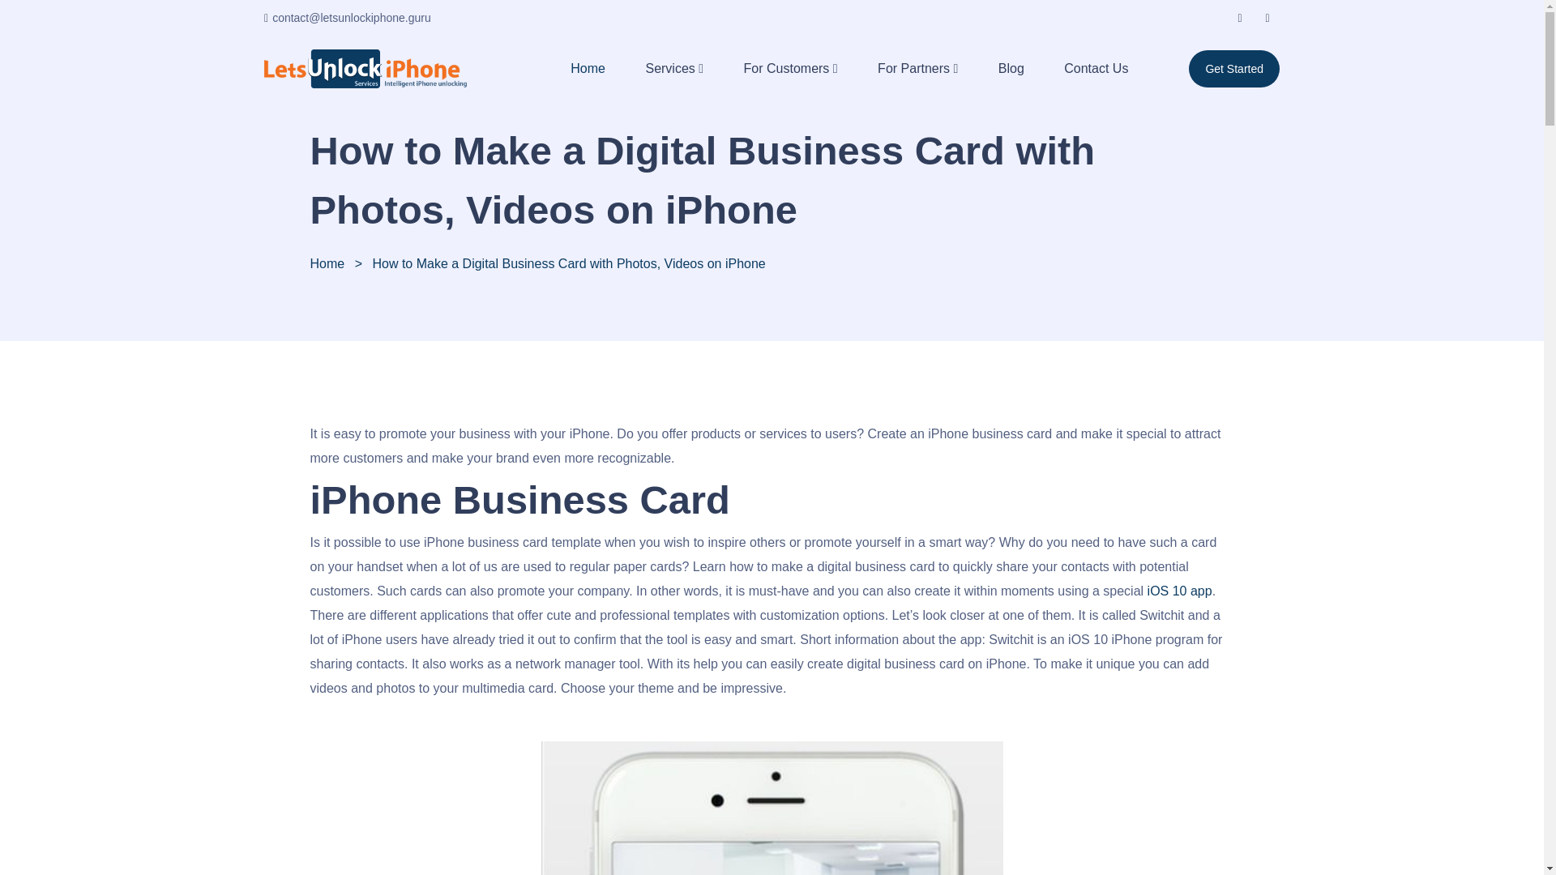  I want to click on For Partners, so click(907, 68).